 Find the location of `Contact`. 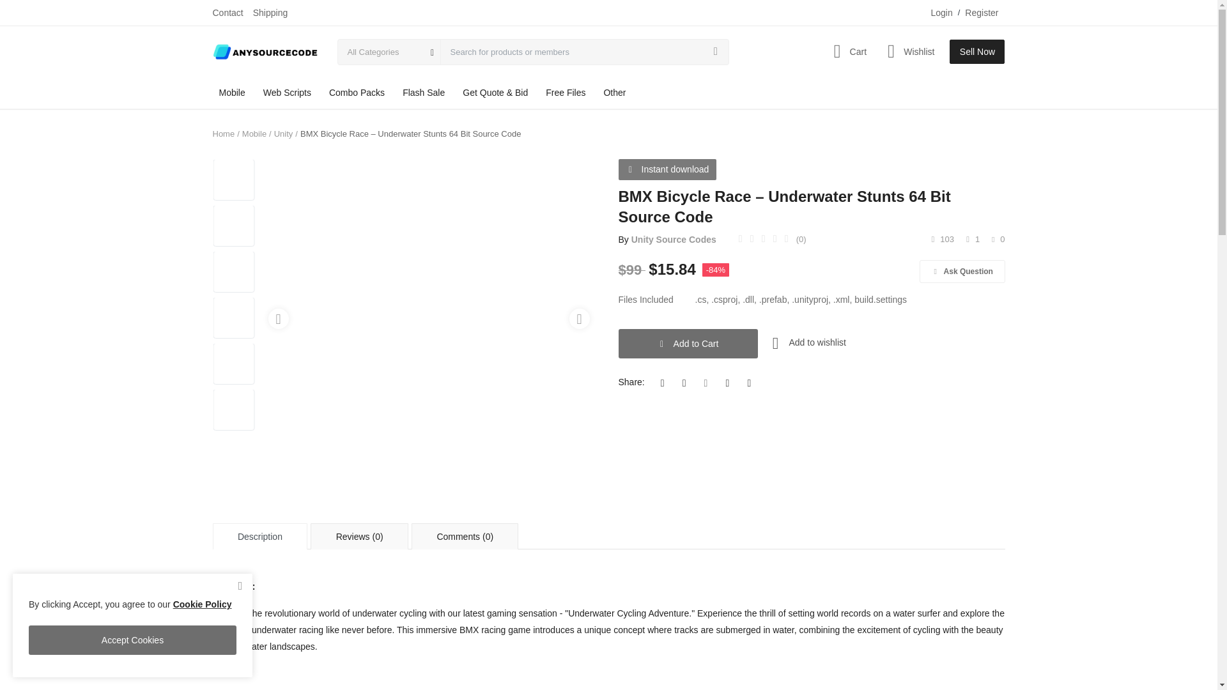

Contact is located at coordinates (228, 13).